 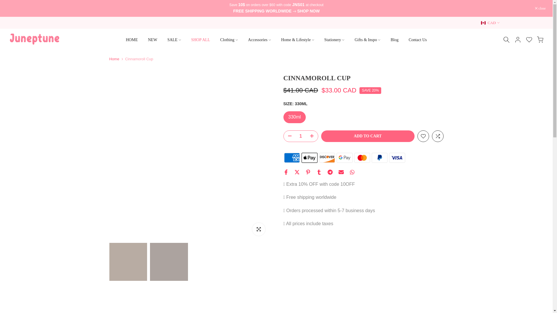 What do you see at coordinates (490, 23) in the screenshot?
I see `CAD` at bounding box center [490, 23].